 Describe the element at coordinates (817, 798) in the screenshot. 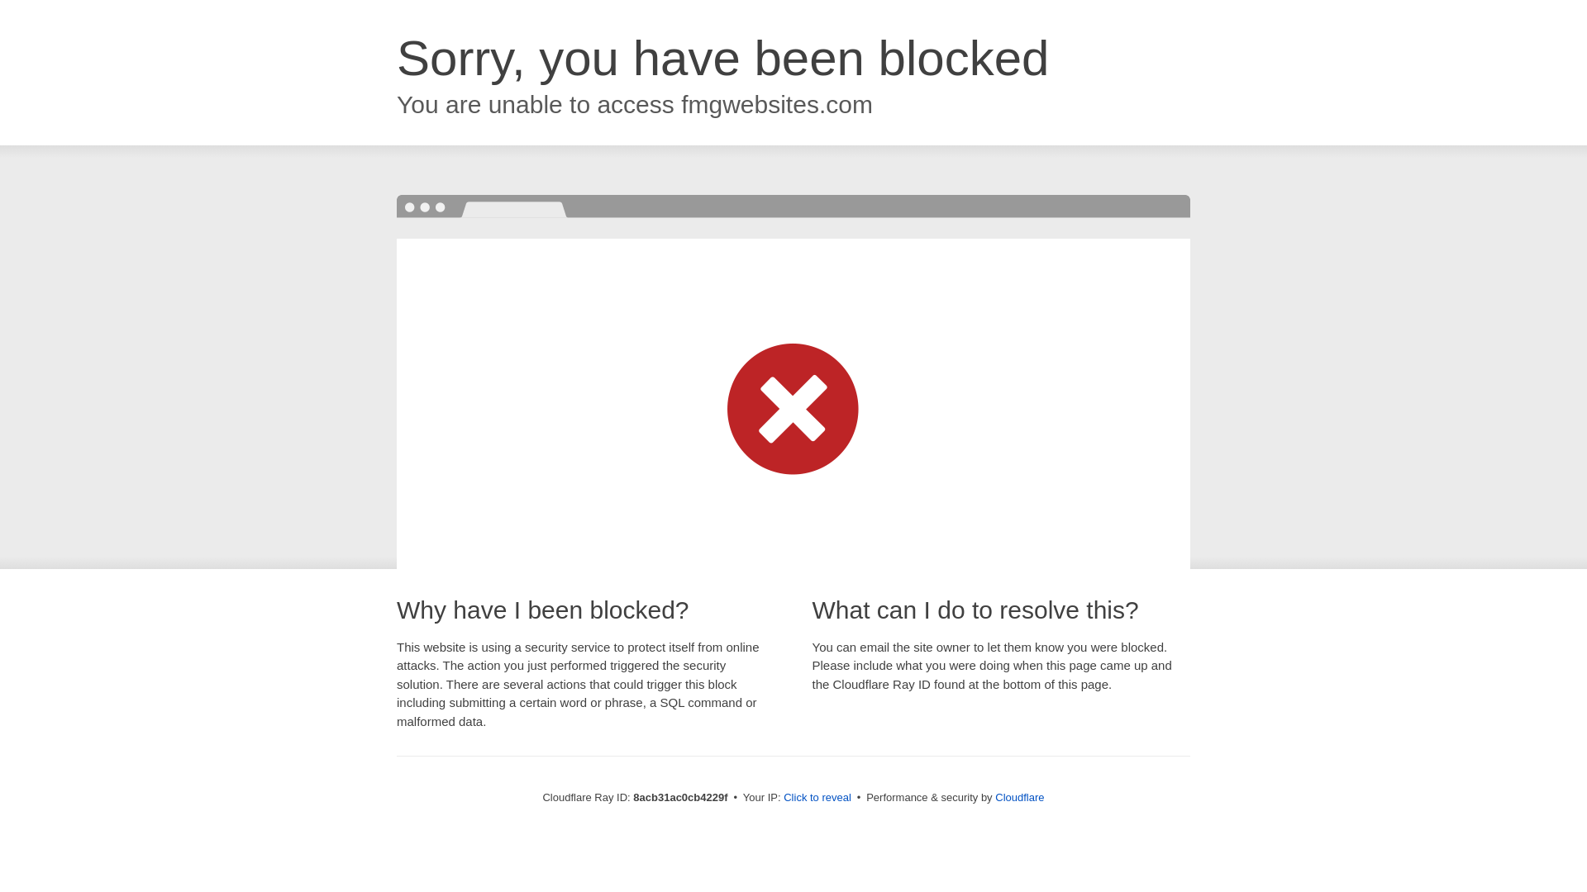

I see `Click to reveal` at that location.